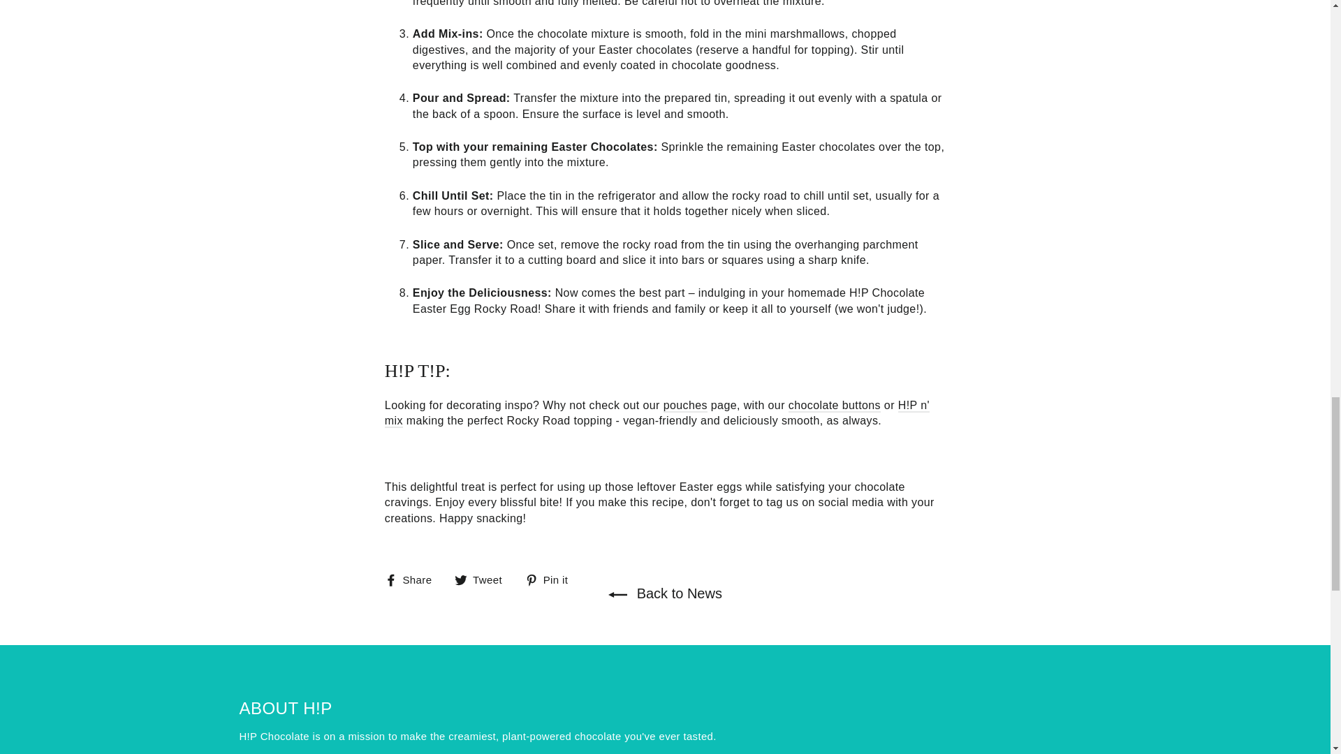 Image resolution: width=1341 pixels, height=754 pixels. Describe the element at coordinates (483, 579) in the screenshot. I see `Tweet on Twitter` at that location.